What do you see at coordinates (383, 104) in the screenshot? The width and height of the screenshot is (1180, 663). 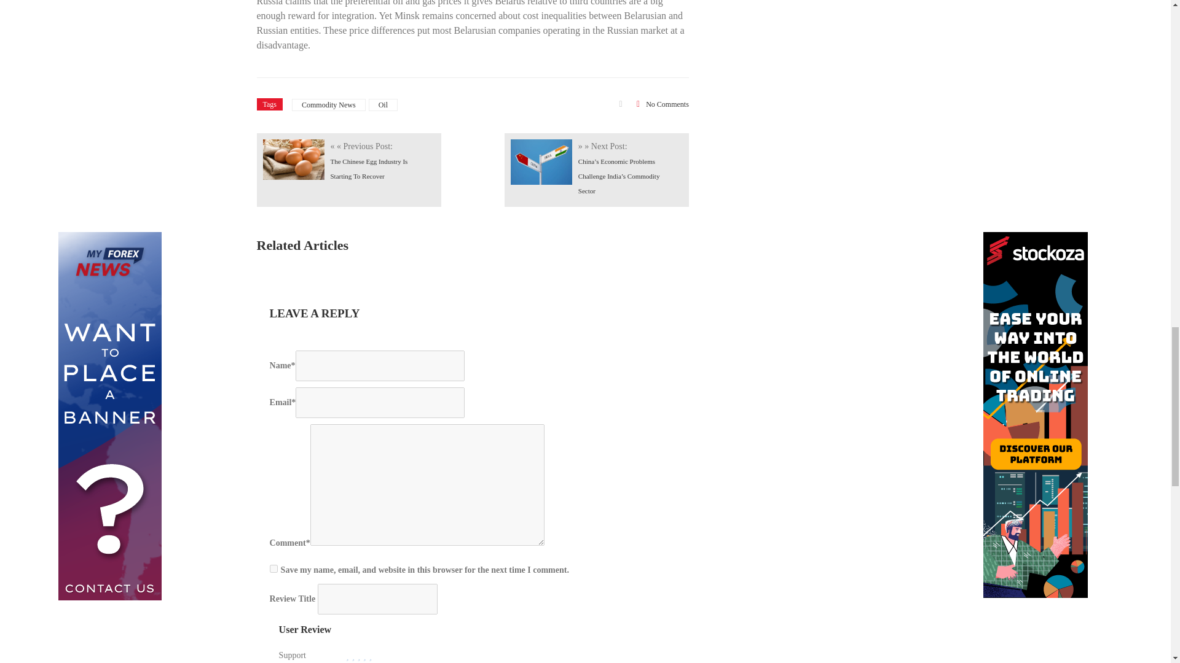 I see `Oil` at bounding box center [383, 104].